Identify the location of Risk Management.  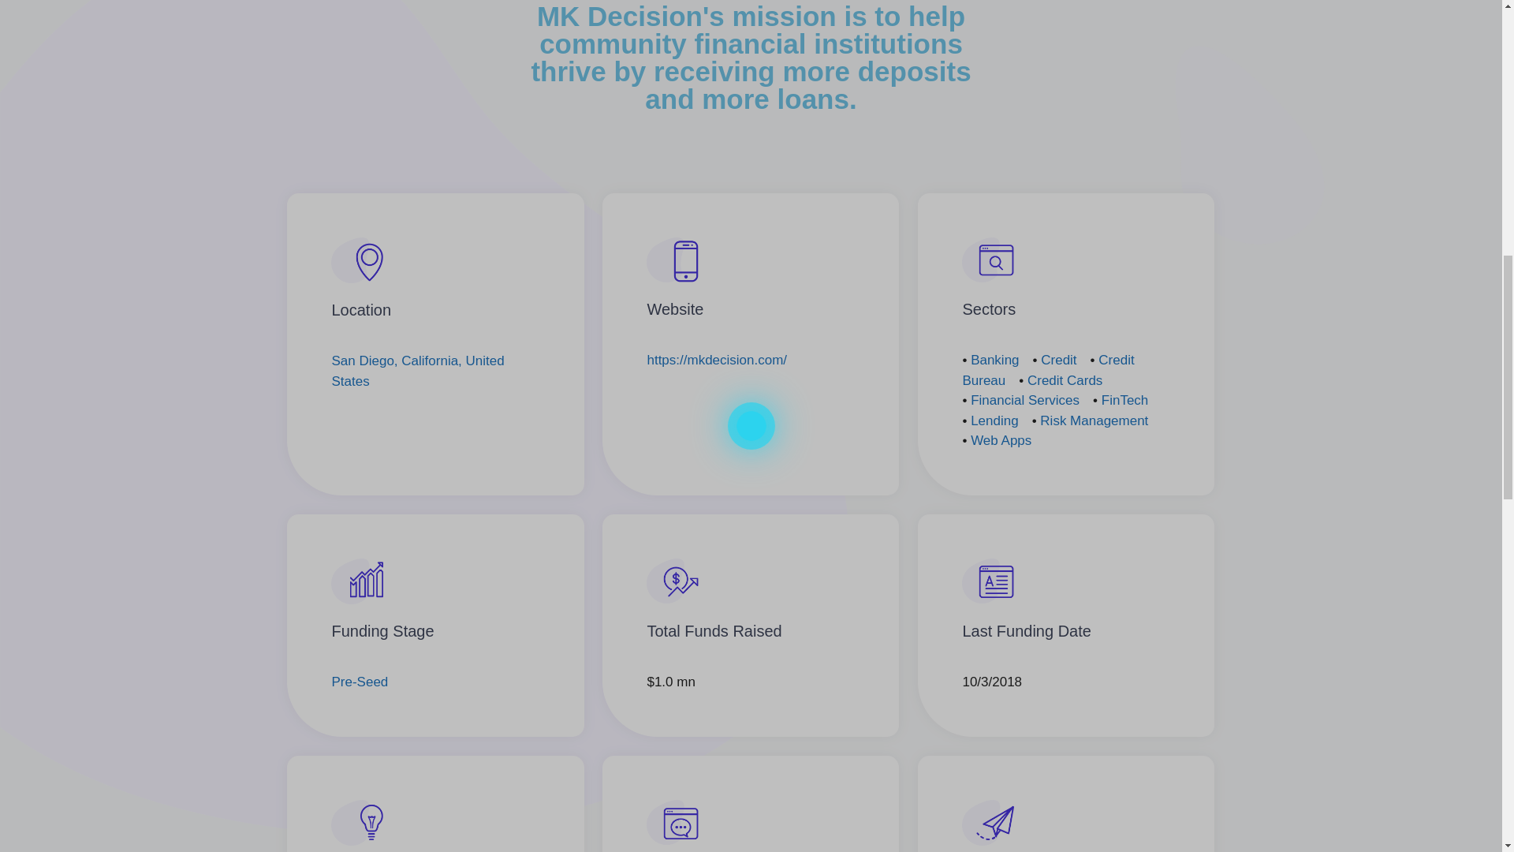
(1094, 420).